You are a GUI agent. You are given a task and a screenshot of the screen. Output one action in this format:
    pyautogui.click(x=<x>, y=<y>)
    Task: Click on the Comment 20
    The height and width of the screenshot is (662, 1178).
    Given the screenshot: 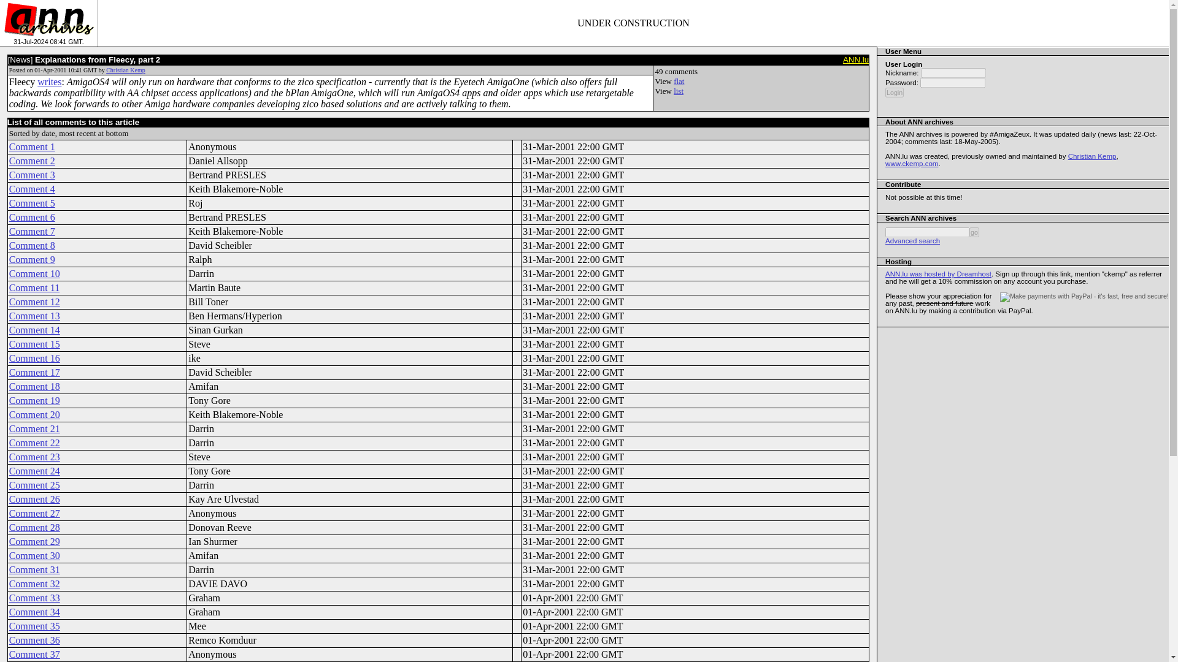 What is the action you would take?
    pyautogui.click(x=34, y=414)
    